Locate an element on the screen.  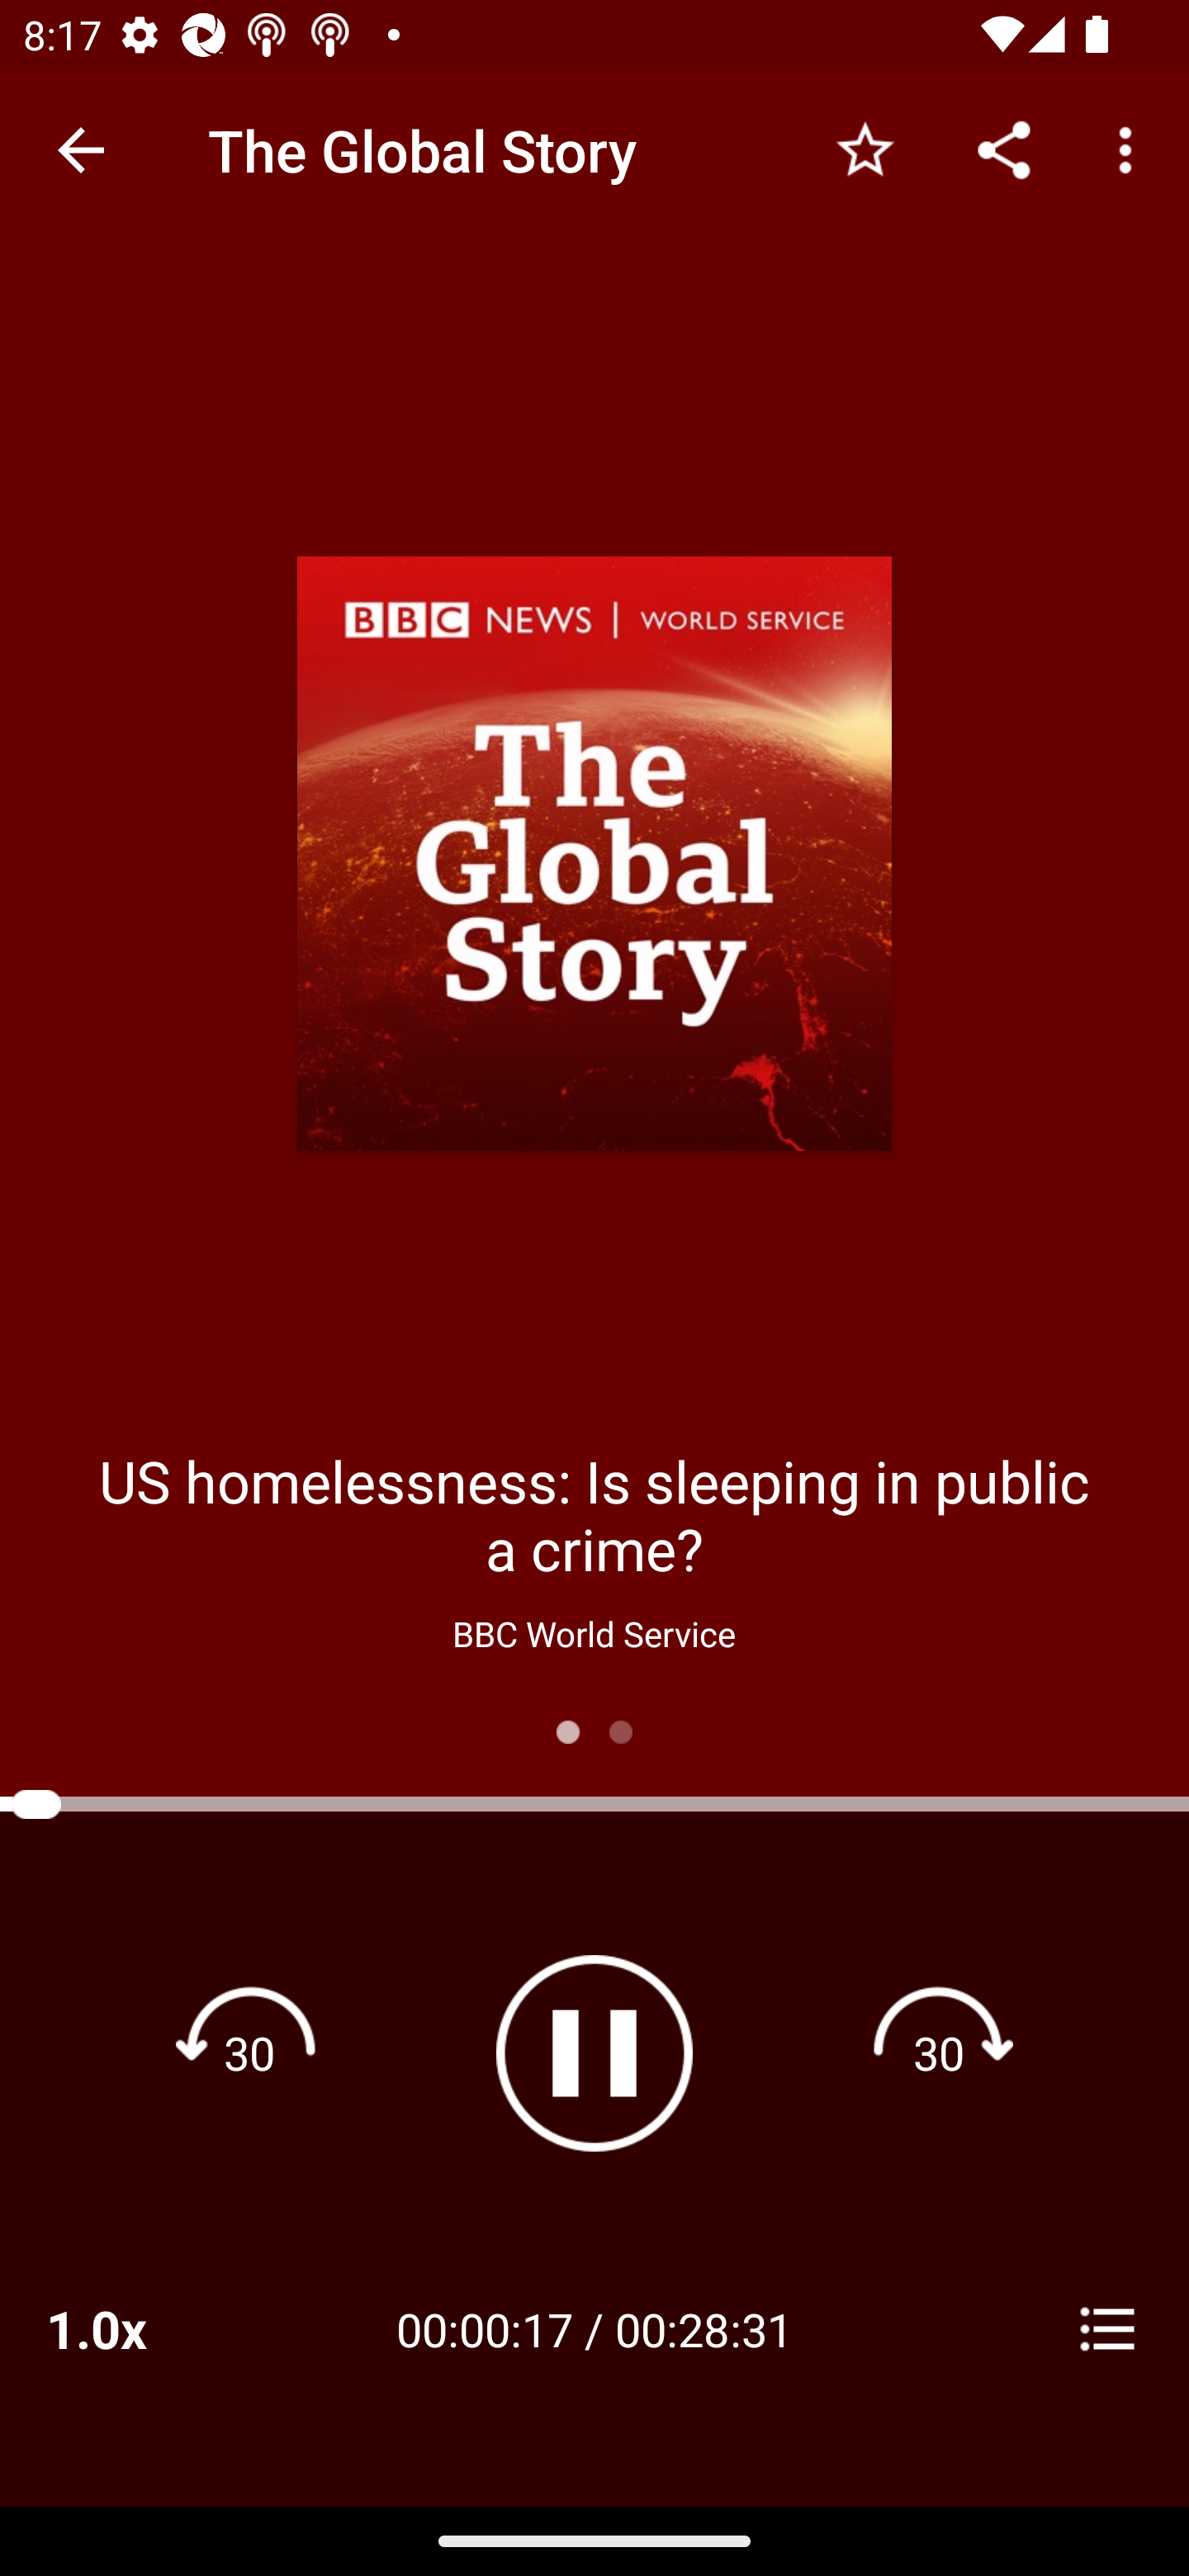
1.0x Playback Speeds is located at coordinates (139, 2328).